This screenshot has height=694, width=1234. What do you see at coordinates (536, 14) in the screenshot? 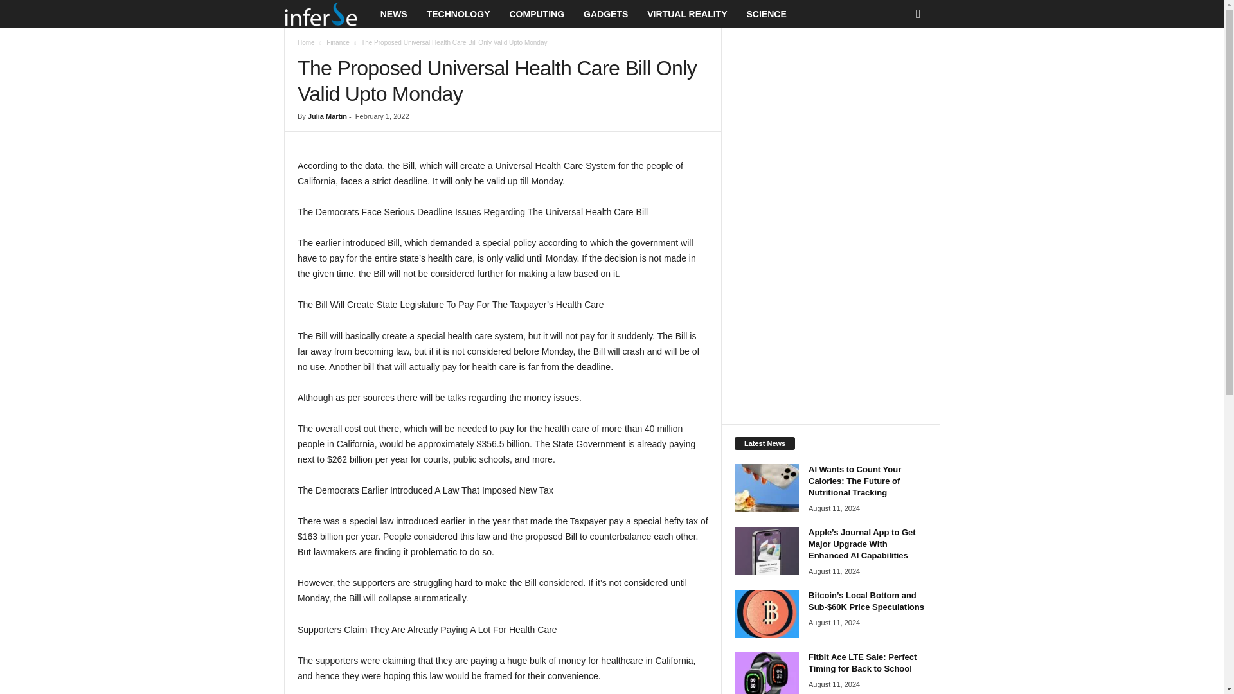
I see `COMPUTING` at bounding box center [536, 14].